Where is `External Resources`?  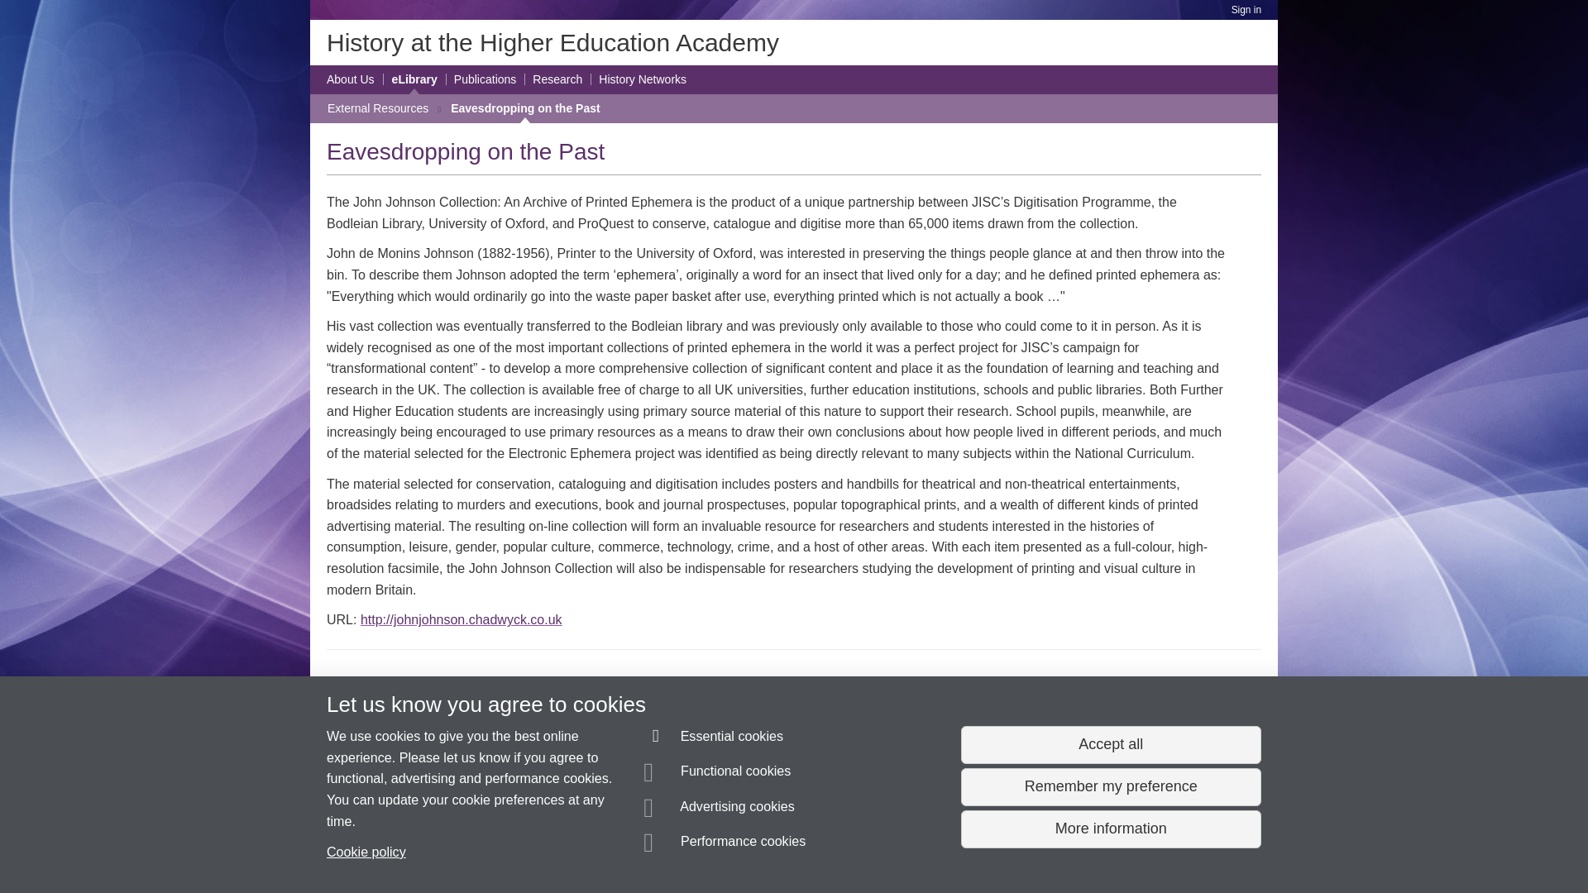 External Resources is located at coordinates (377, 107).